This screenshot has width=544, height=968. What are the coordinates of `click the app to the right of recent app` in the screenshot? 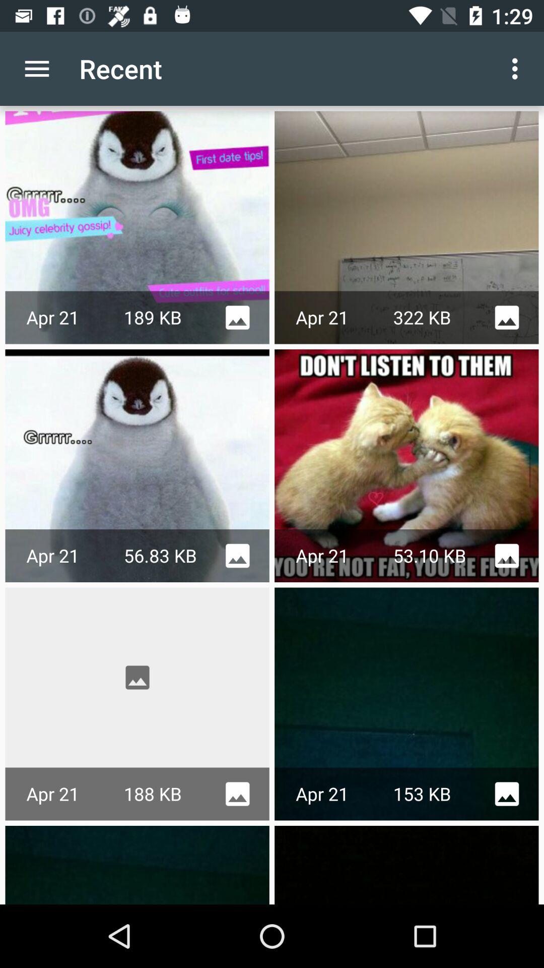 It's located at (518, 69).